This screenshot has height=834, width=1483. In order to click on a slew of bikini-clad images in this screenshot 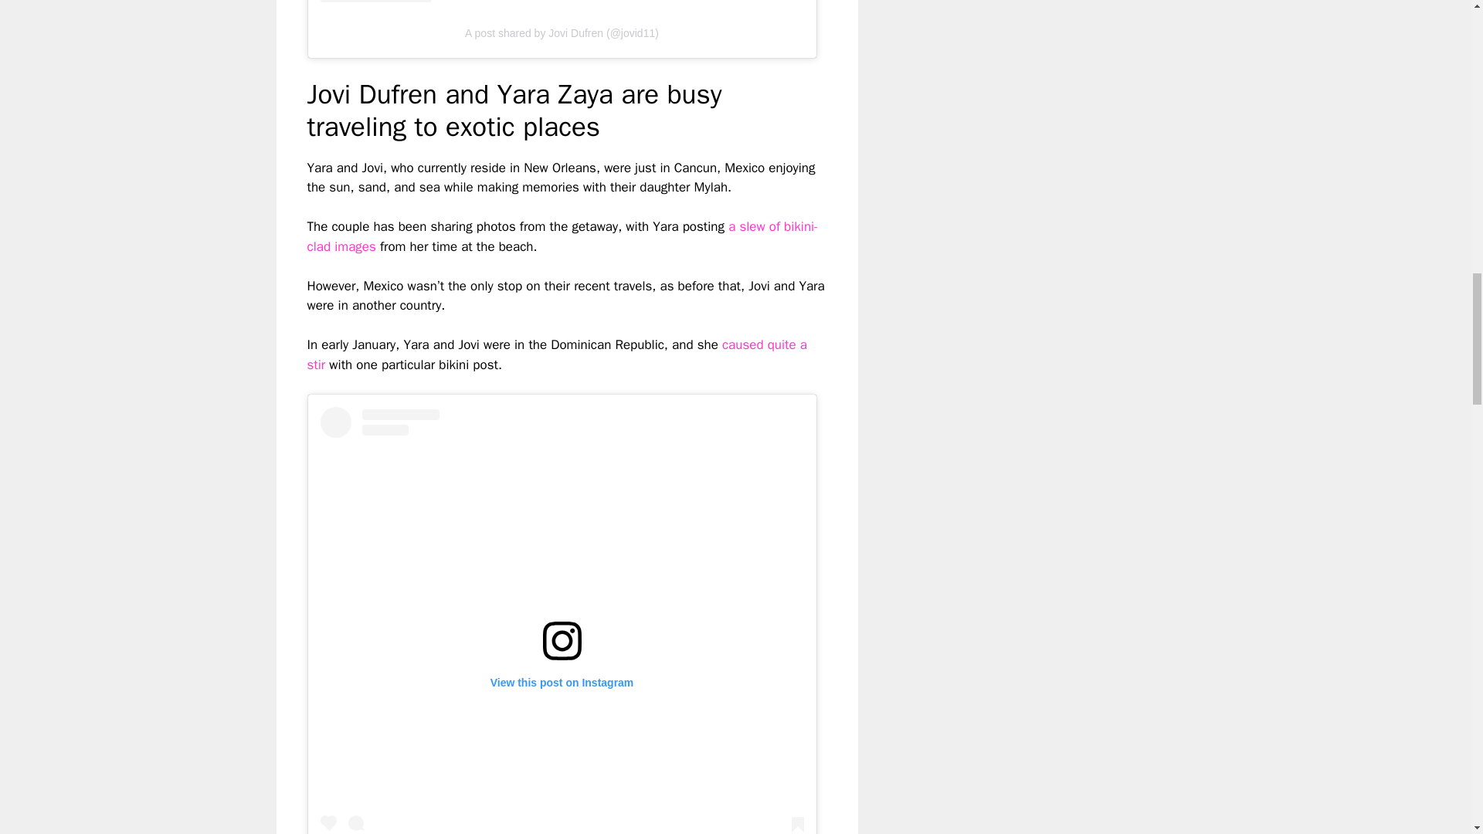, I will do `click(562, 236)`.